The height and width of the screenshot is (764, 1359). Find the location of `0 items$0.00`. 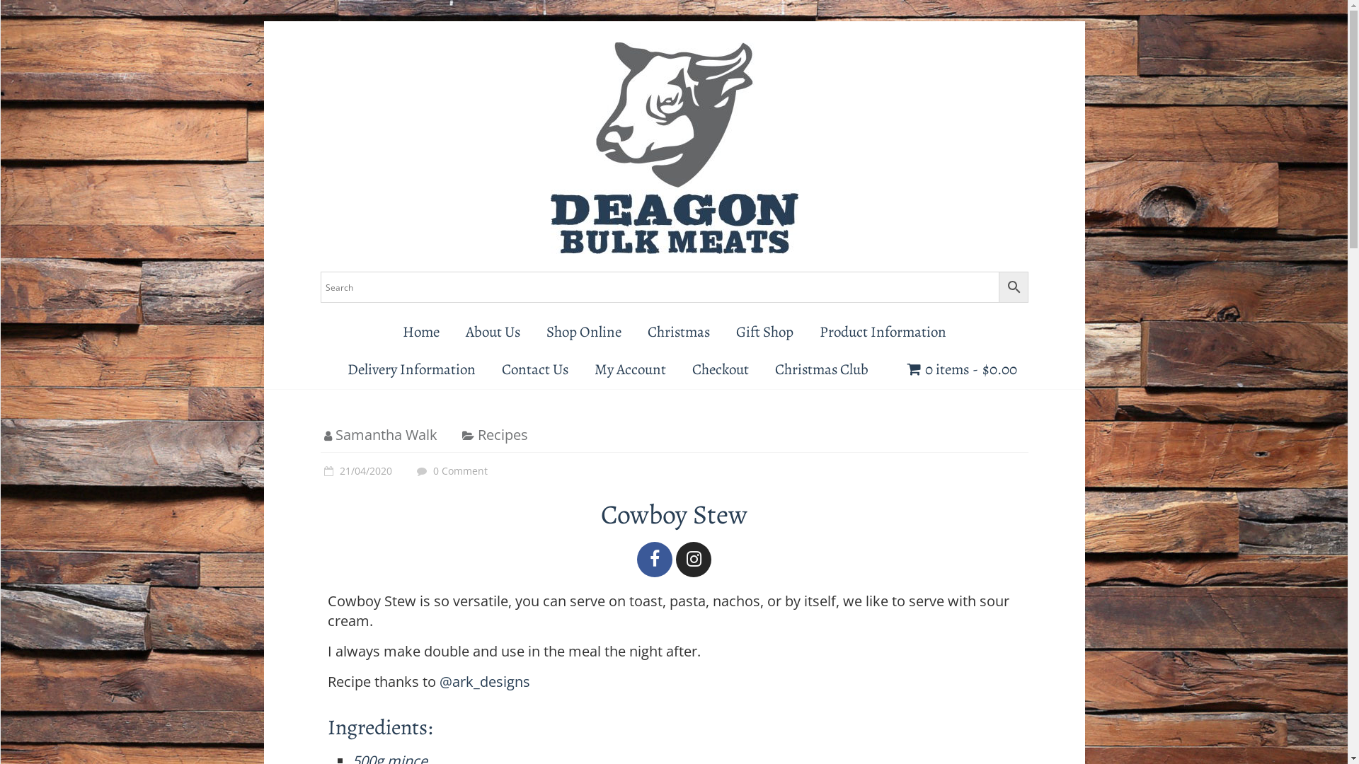

0 items$0.00 is located at coordinates (963, 369).